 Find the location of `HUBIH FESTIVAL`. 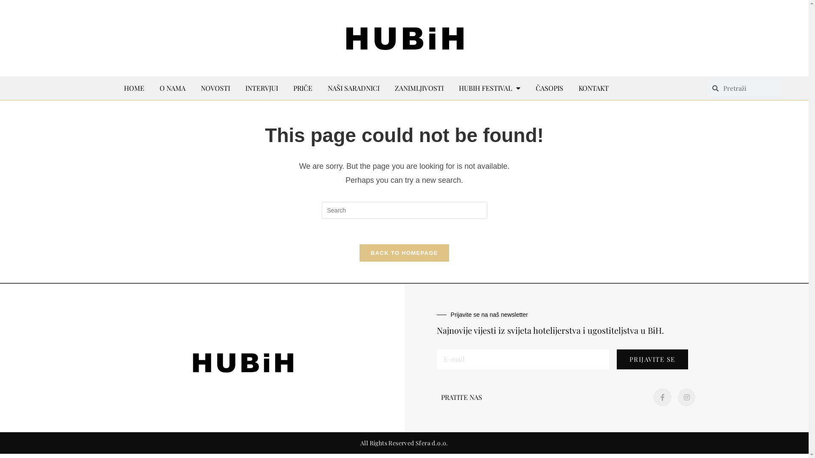

HUBIH FESTIVAL is located at coordinates (490, 88).